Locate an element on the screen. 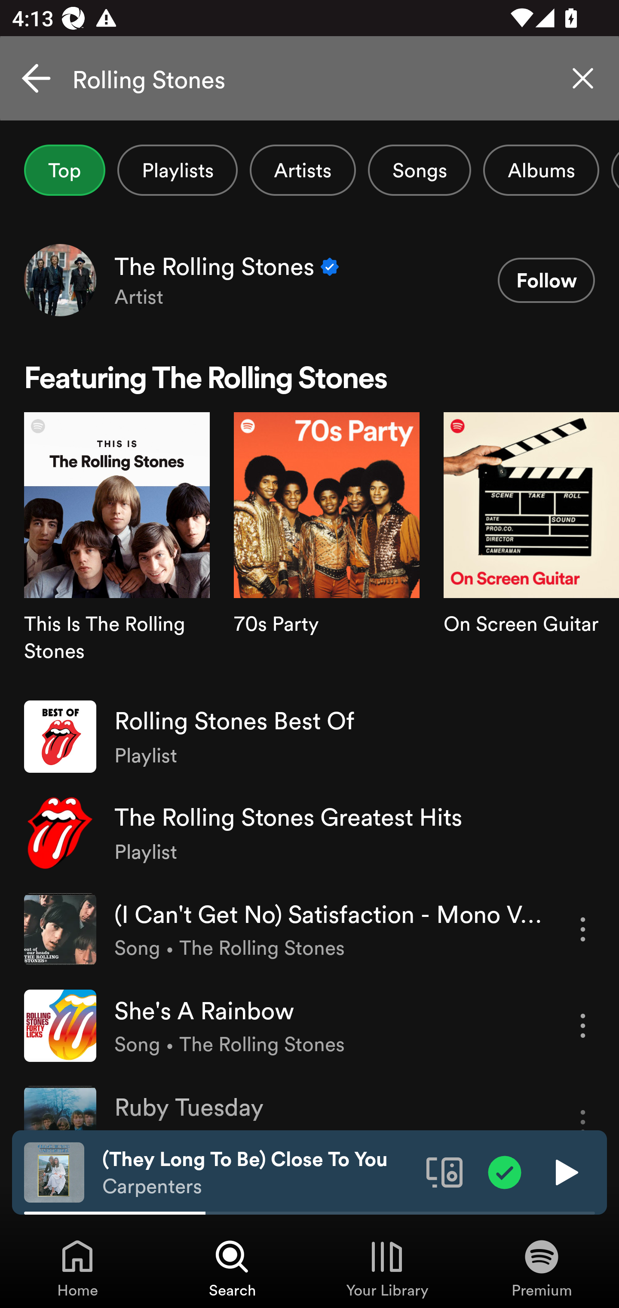 The image size is (619, 1308). Follow is located at coordinates (546, 281).